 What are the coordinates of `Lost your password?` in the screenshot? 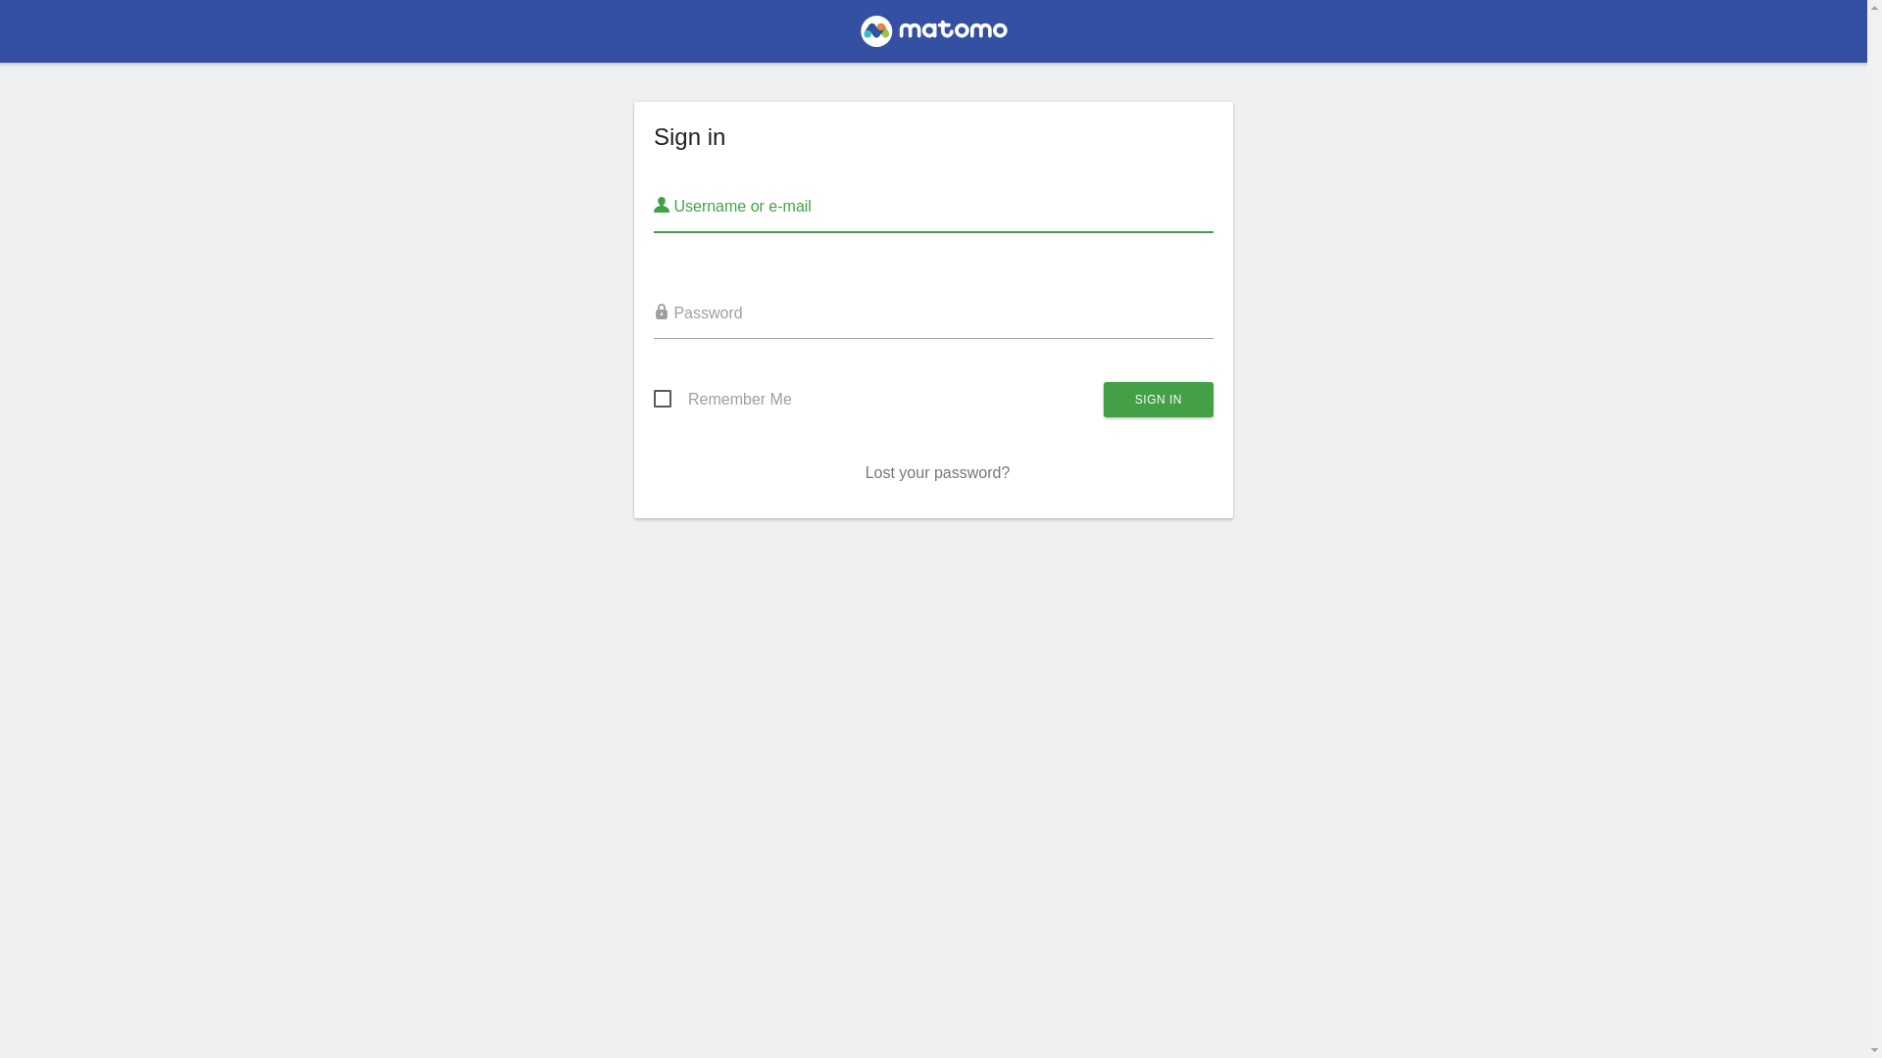 It's located at (938, 472).